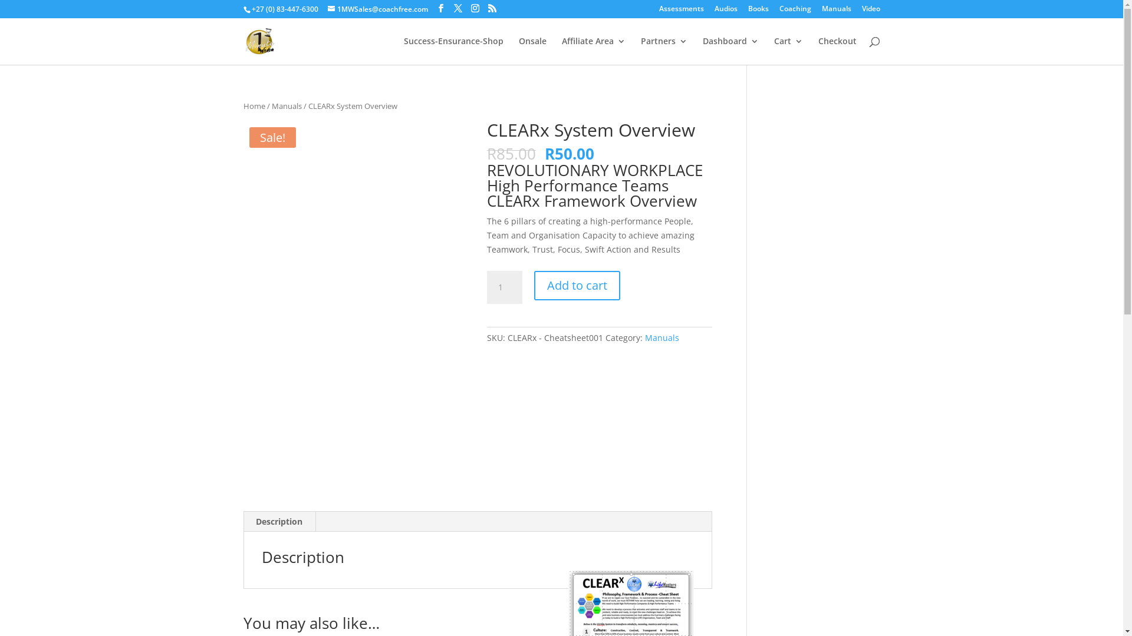 The image size is (1132, 636). I want to click on Manuals, so click(837, 12).